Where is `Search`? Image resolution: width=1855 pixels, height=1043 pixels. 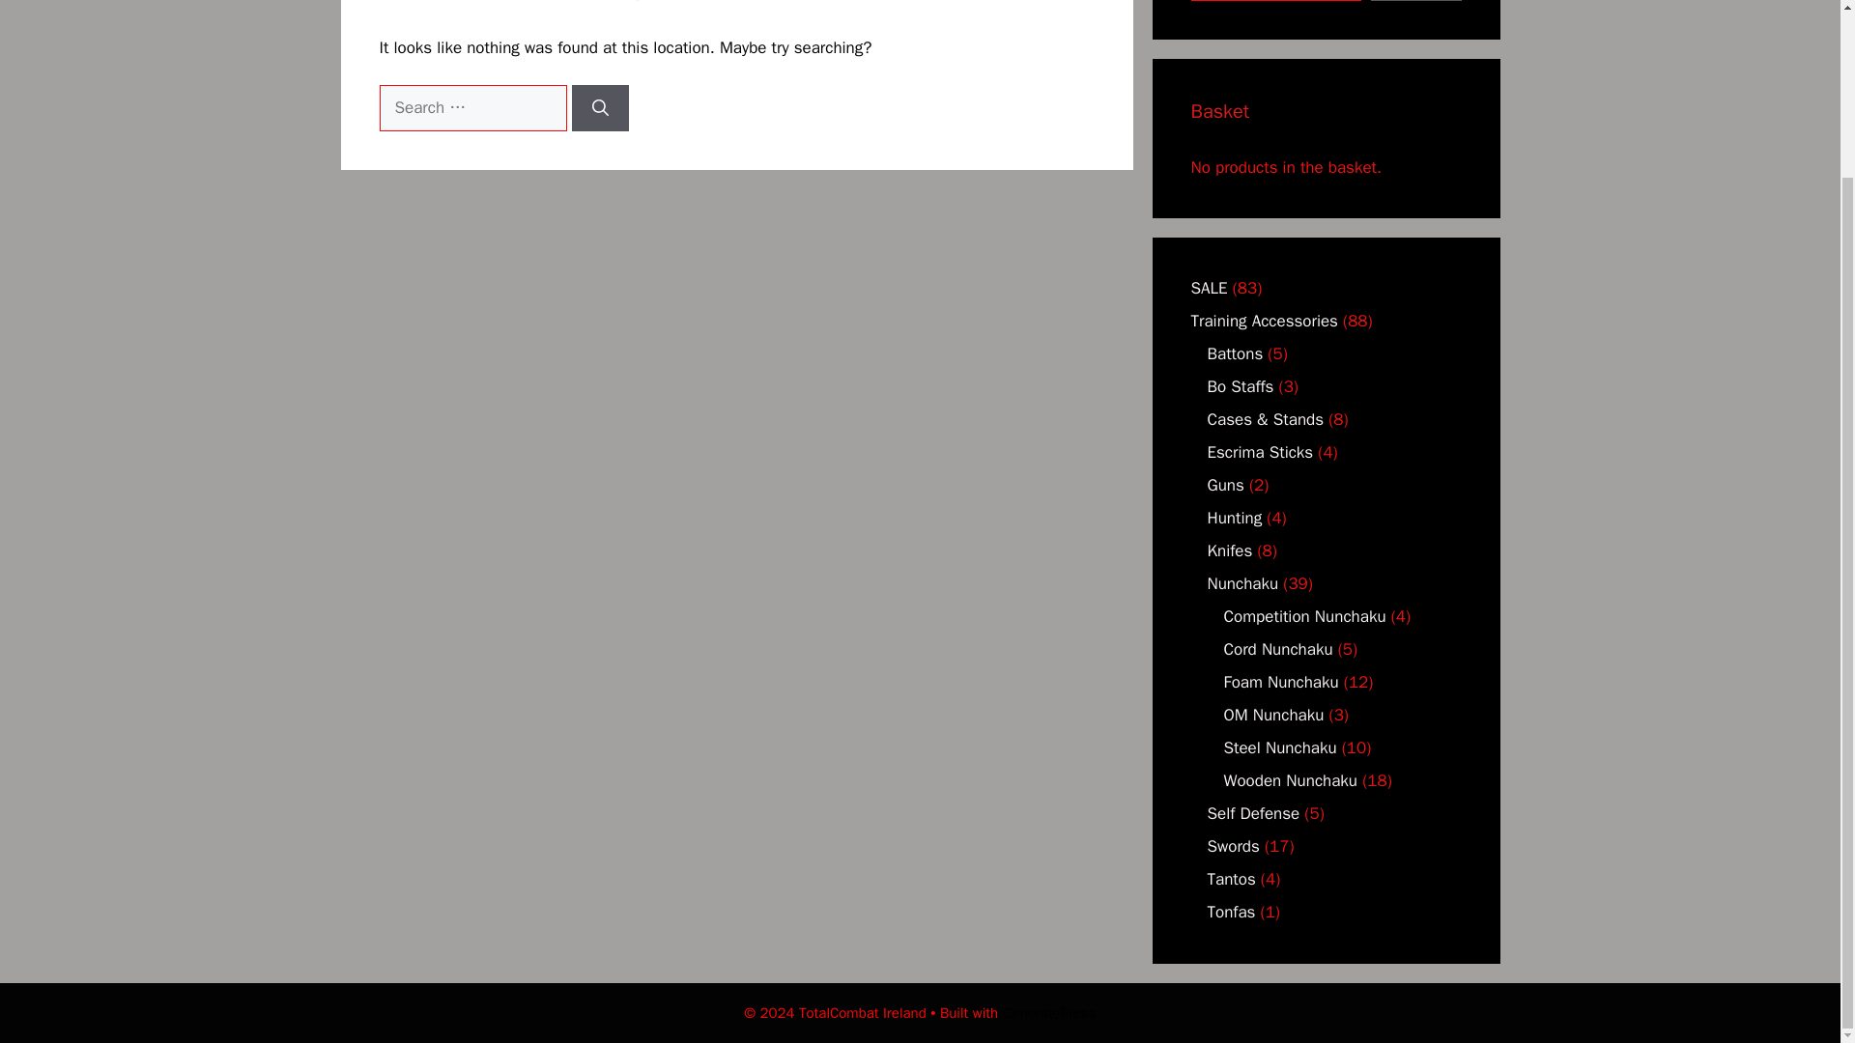 Search is located at coordinates (1415, 0).